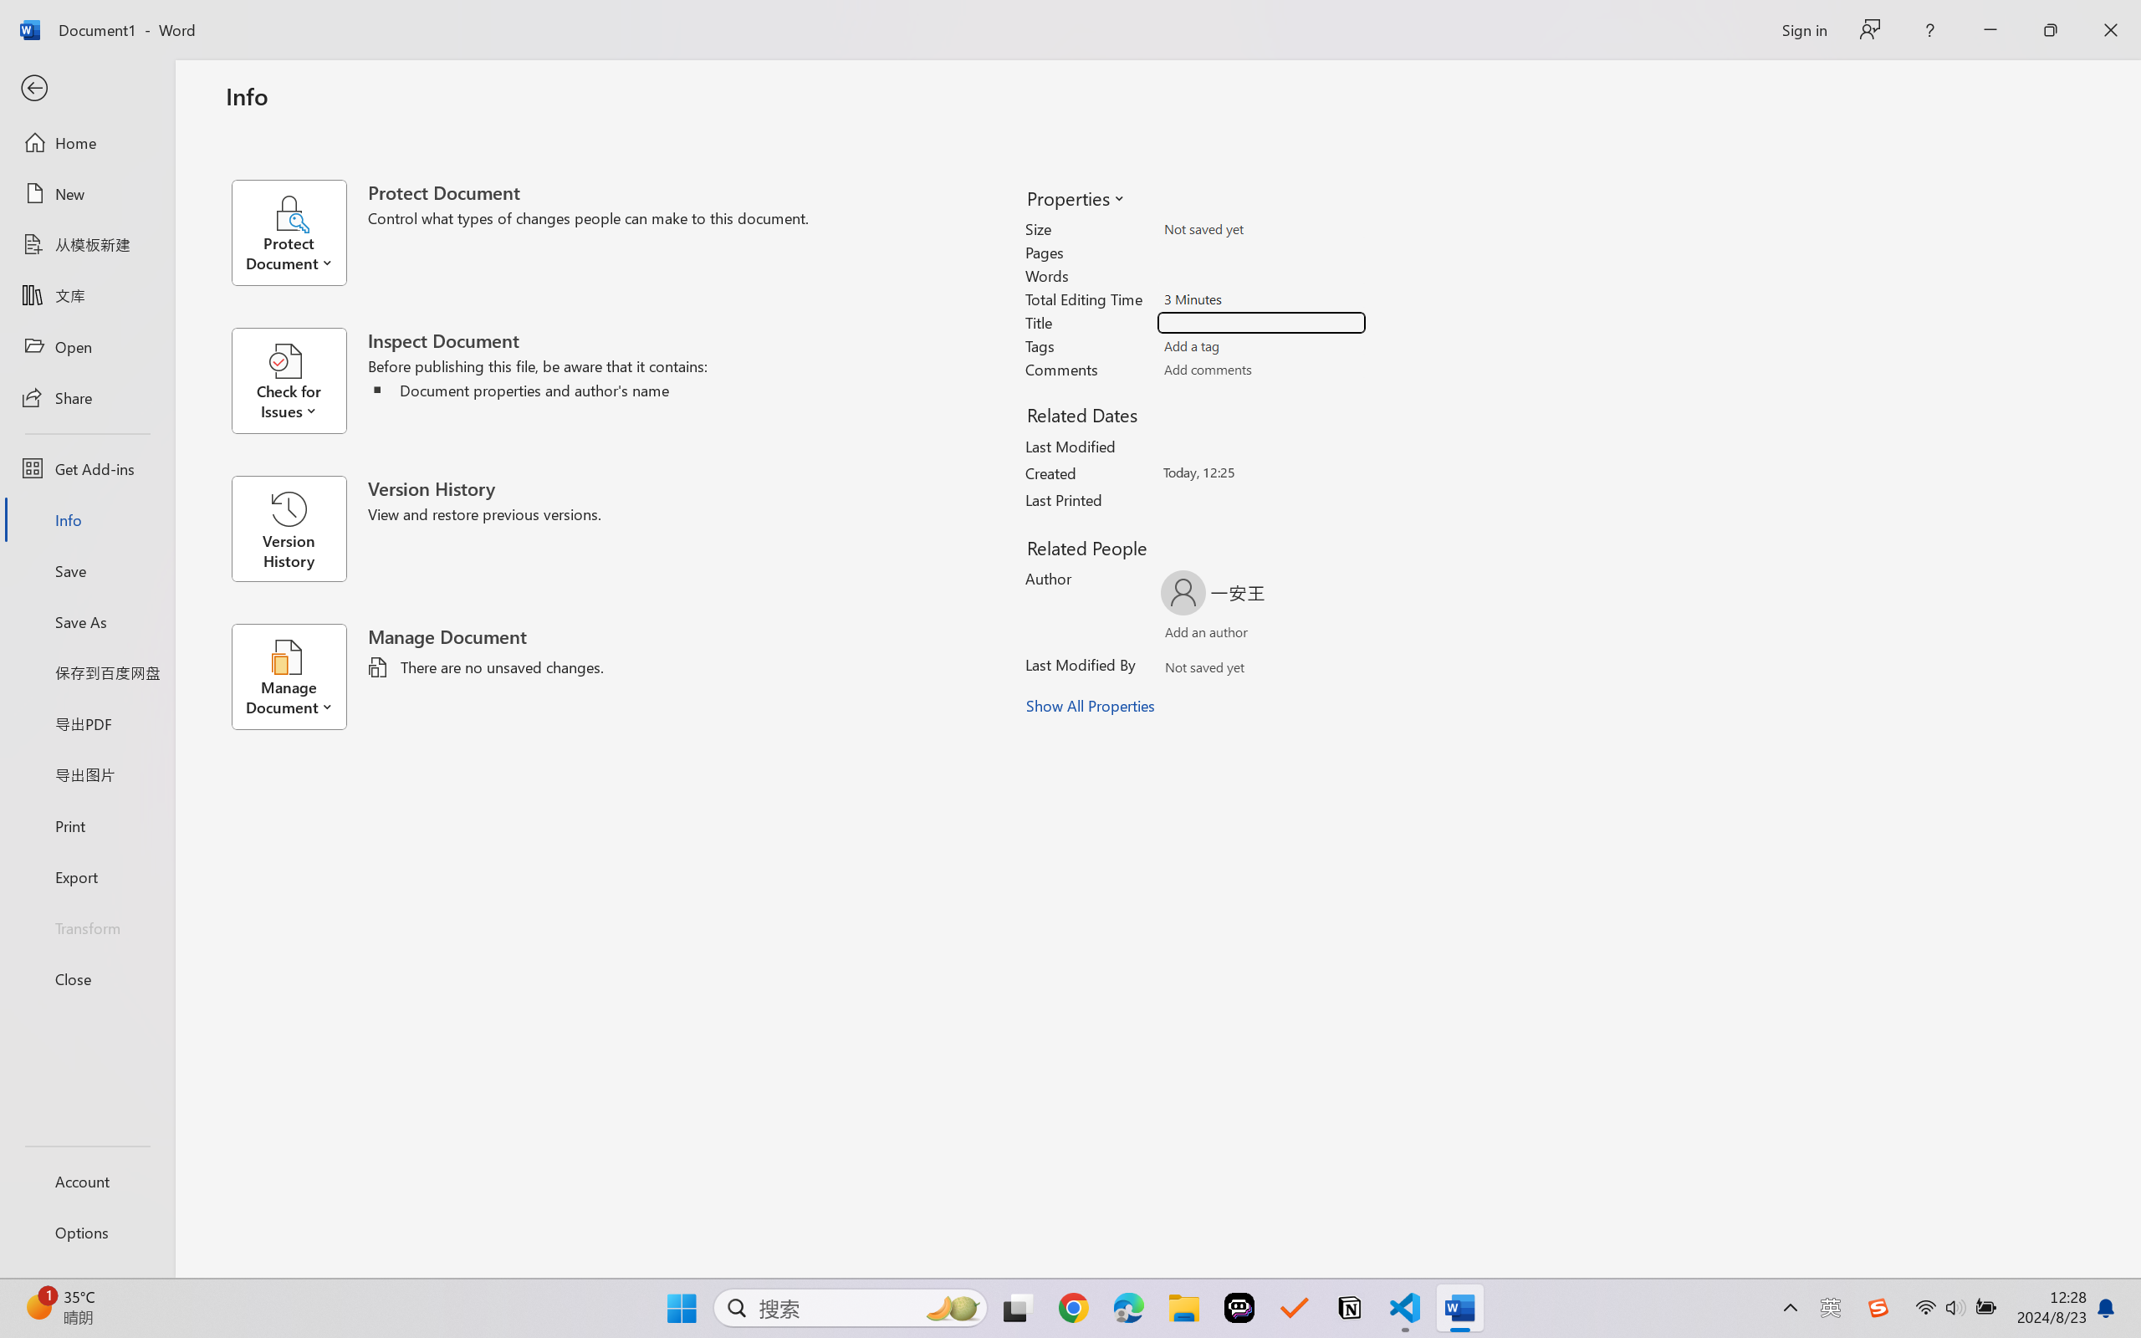 This screenshot has height=1338, width=2141. Describe the element at coordinates (699, 1206) in the screenshot. I see `June 27, 2024` at that location.